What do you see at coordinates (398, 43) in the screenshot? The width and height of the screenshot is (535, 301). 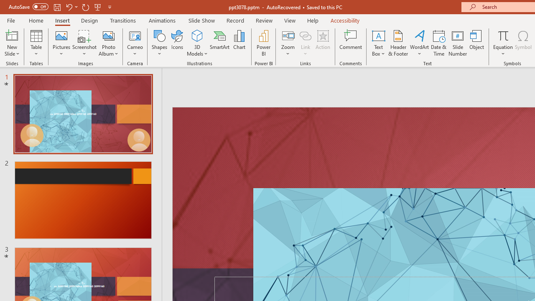 I see `Header & Footer...` at bounding box center [398, 43].